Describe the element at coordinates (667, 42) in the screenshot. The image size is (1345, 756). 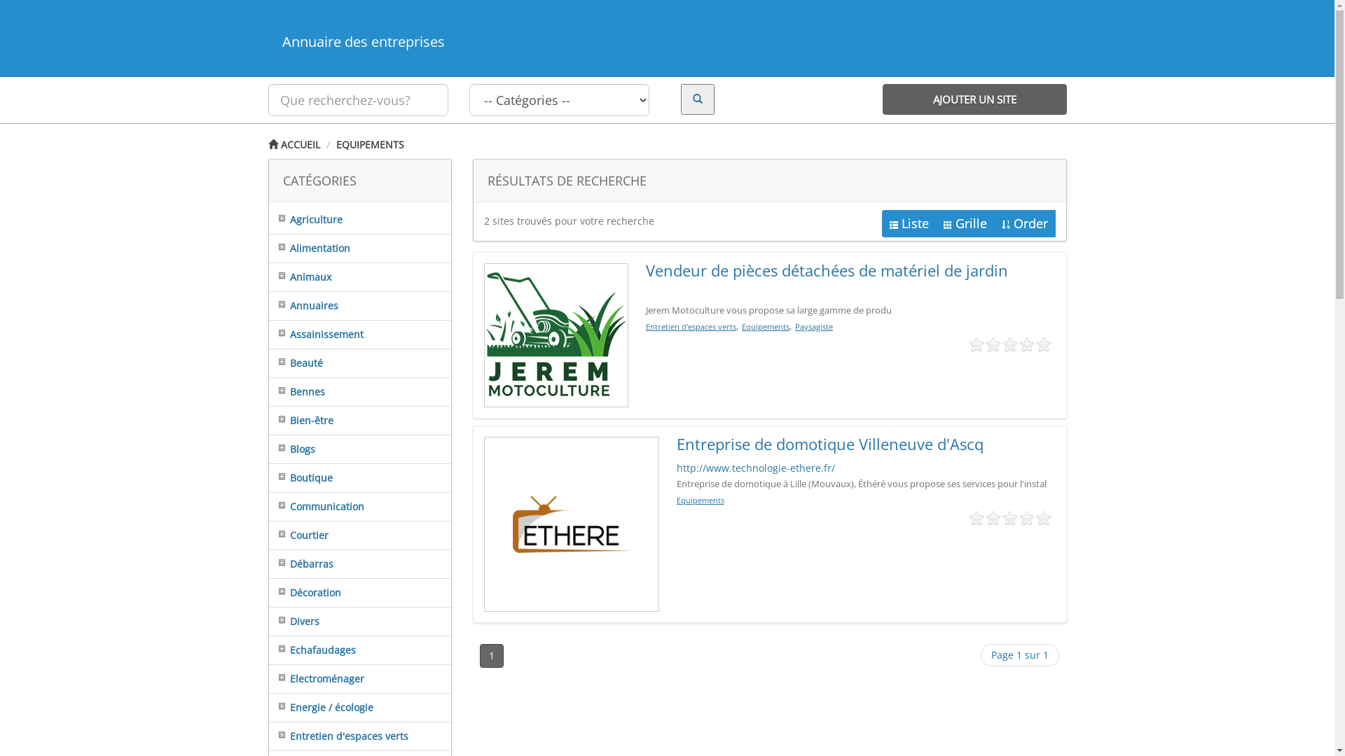
I see `Annuaire des entreprises` at that location.